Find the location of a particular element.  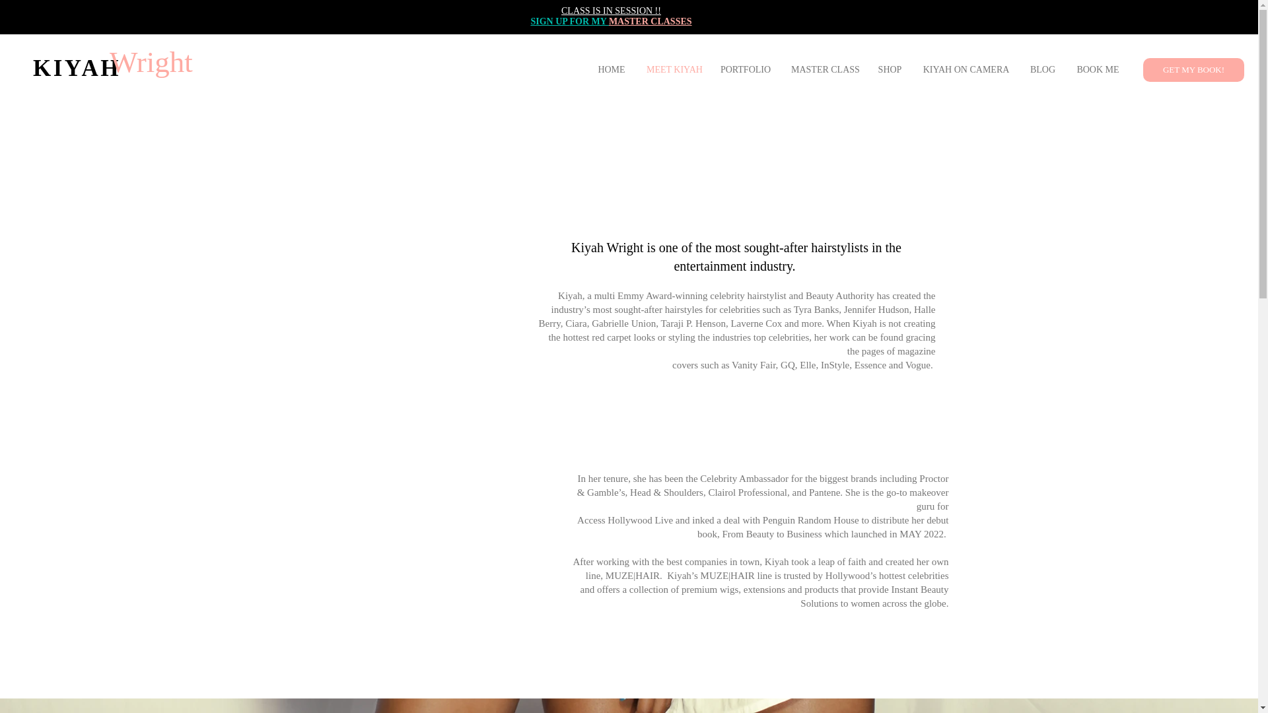

KIYAH ON CAMERA is located at coordinates (966, 69).